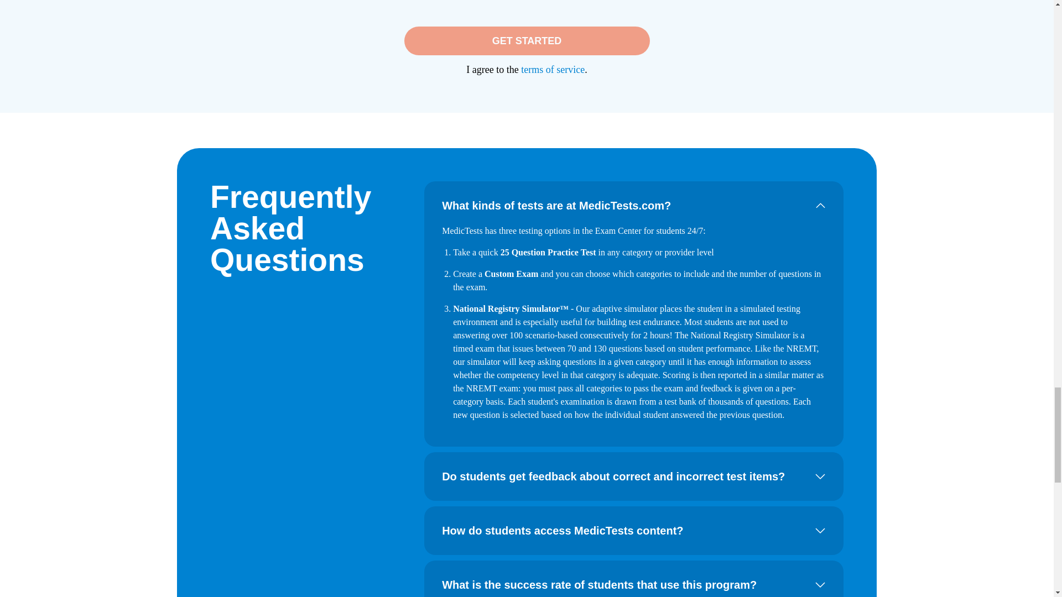 This screenshot has height=597, width=1062. What do you see at coordinates (634, 531) in the screenshot?
I see `How do students access MedicTests content?` at bounding box center [634, 531].